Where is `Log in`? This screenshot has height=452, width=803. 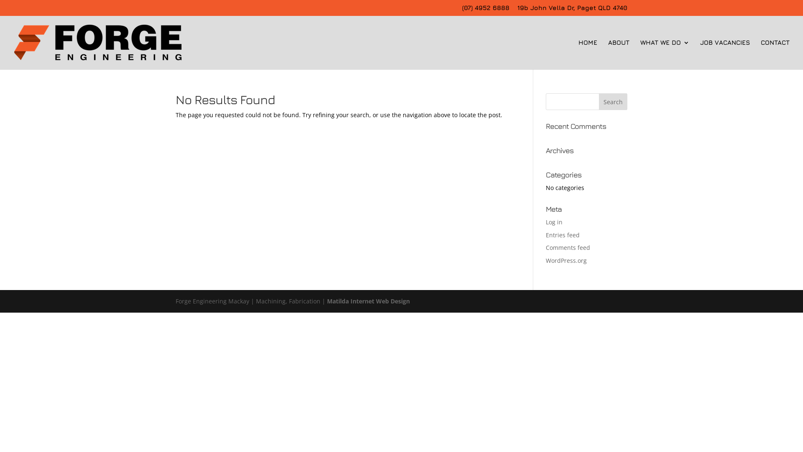 Log in is located at coordinates (554, 222).